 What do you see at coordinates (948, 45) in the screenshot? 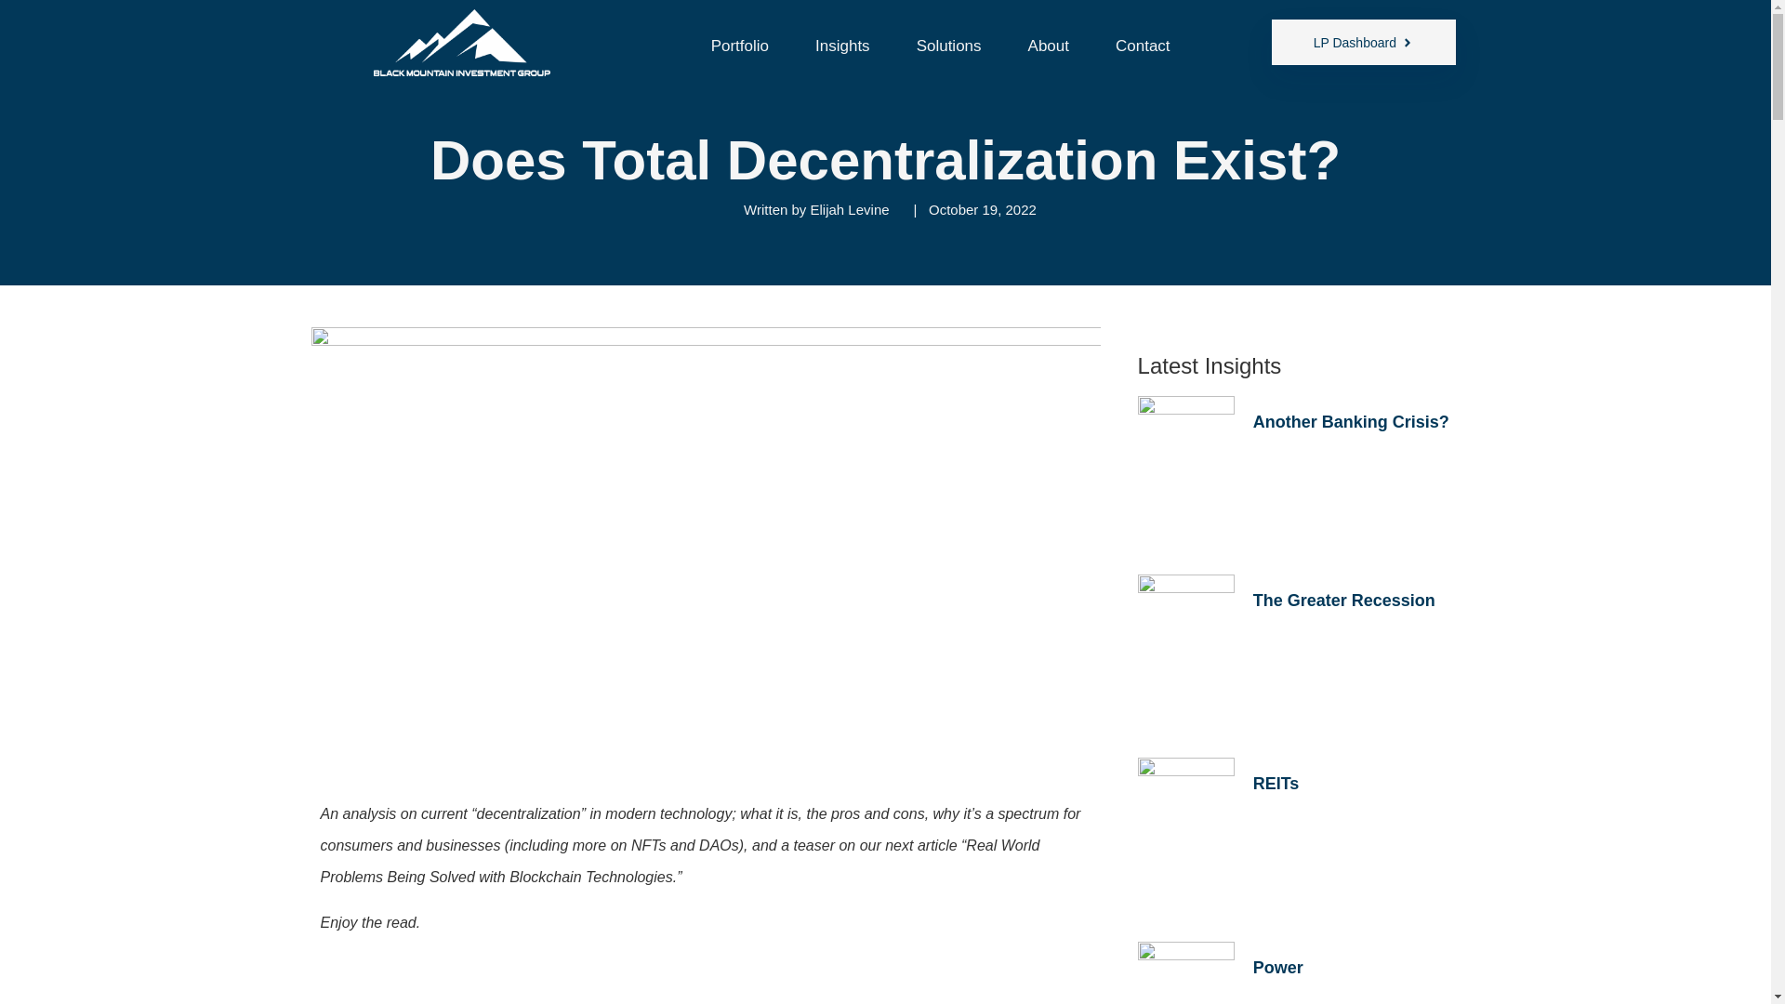
I see `Solutions` at bounding box center [948, 45].